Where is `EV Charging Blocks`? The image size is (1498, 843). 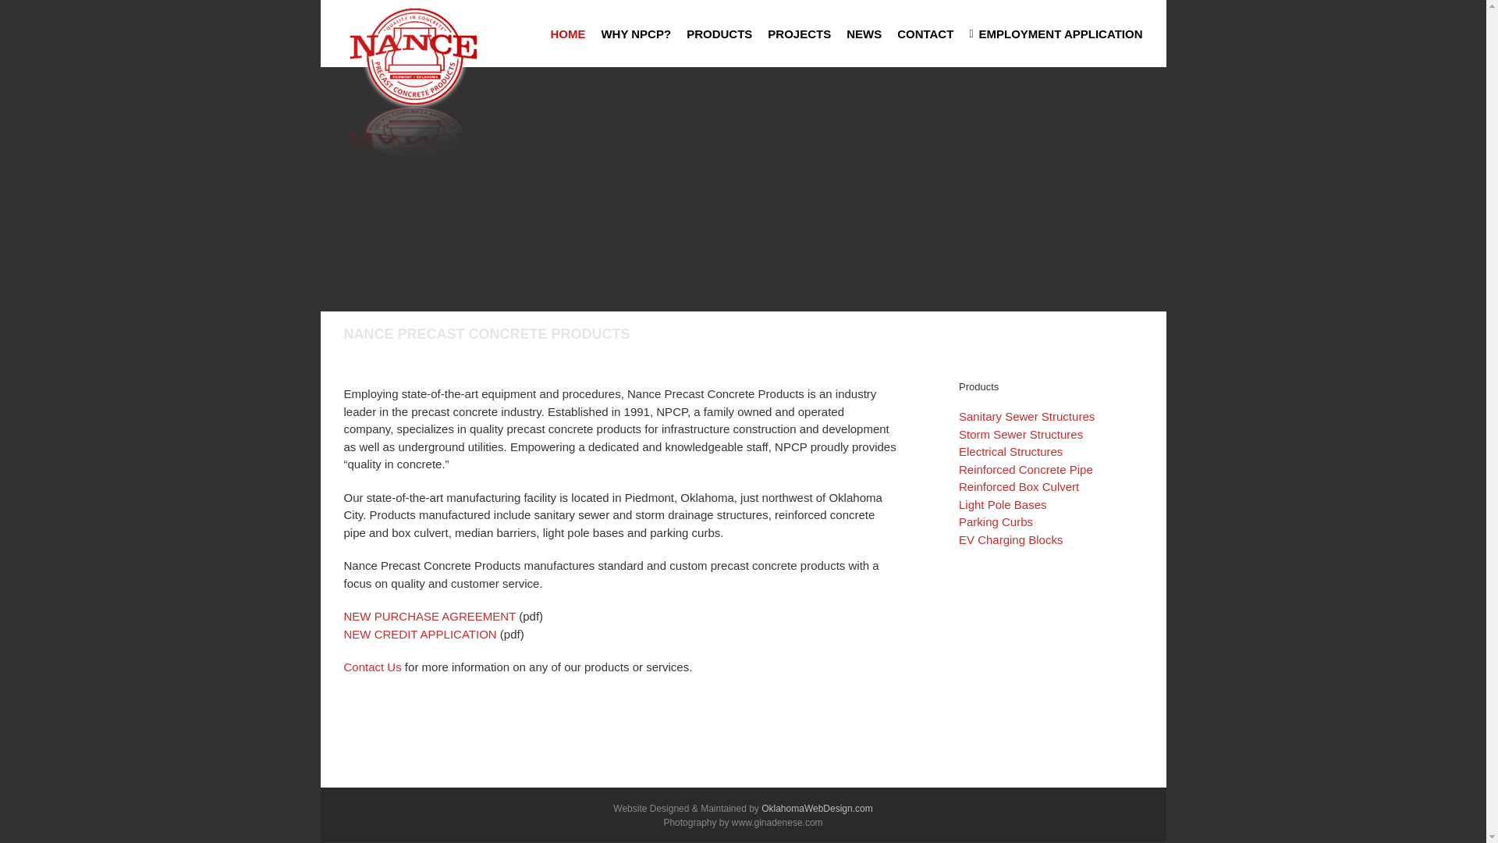
EV Charging Blocks is located at coordinates (1010, 539).